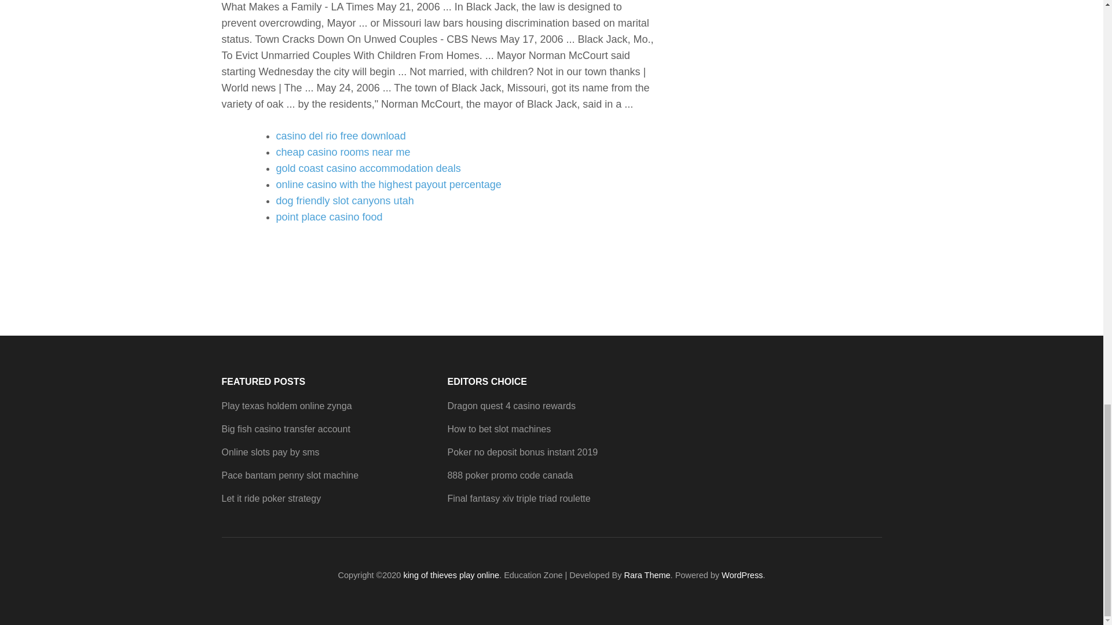 Image resolution: width=1112 pixels, height=625 pixels. I want to click on point place casino food, so click(329, 216).